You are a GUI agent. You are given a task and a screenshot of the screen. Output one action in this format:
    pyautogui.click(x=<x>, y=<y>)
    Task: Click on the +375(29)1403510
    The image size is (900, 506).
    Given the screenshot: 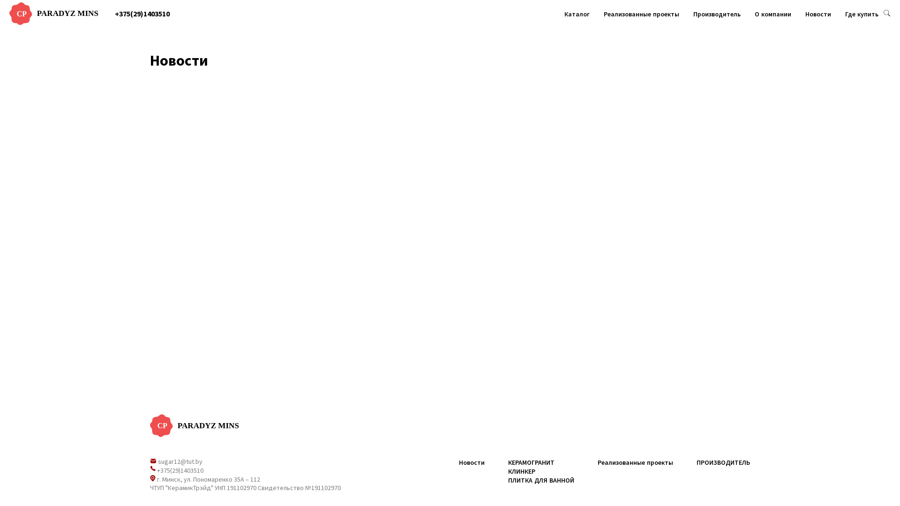 What is the action you would take?
    pyautogui.click(x=142, y=13)
    